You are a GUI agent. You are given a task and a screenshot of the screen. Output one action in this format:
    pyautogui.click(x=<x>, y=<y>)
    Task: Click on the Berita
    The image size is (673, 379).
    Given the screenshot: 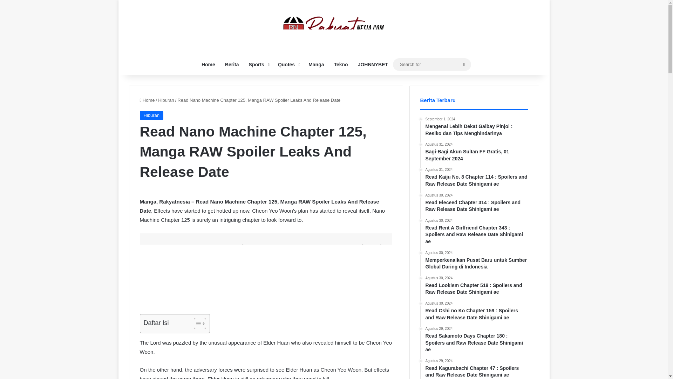 What is the action you would take?
    pyautogui.click(x=232, y=65)
    